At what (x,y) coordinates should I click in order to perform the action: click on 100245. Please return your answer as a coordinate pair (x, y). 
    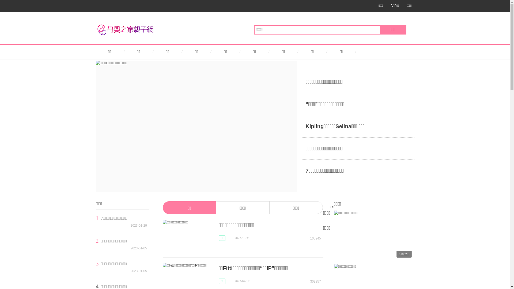
    Looking at the image, I should click on (313, 238).